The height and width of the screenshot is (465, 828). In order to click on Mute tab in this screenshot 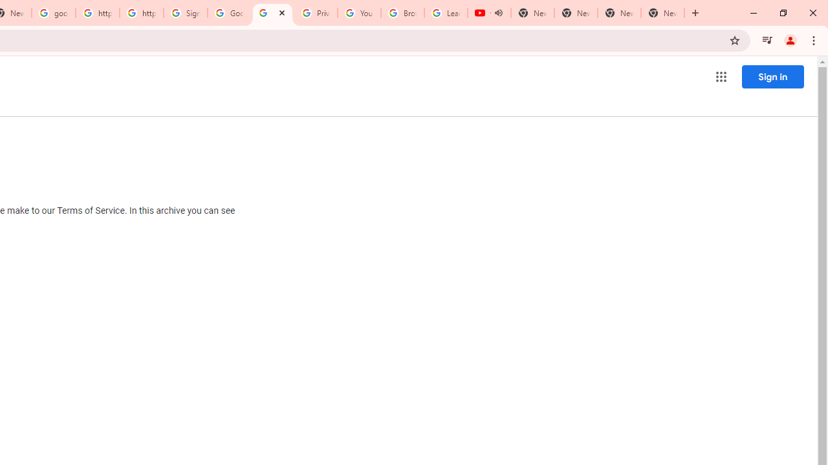, I will do `click(498, 13)`.